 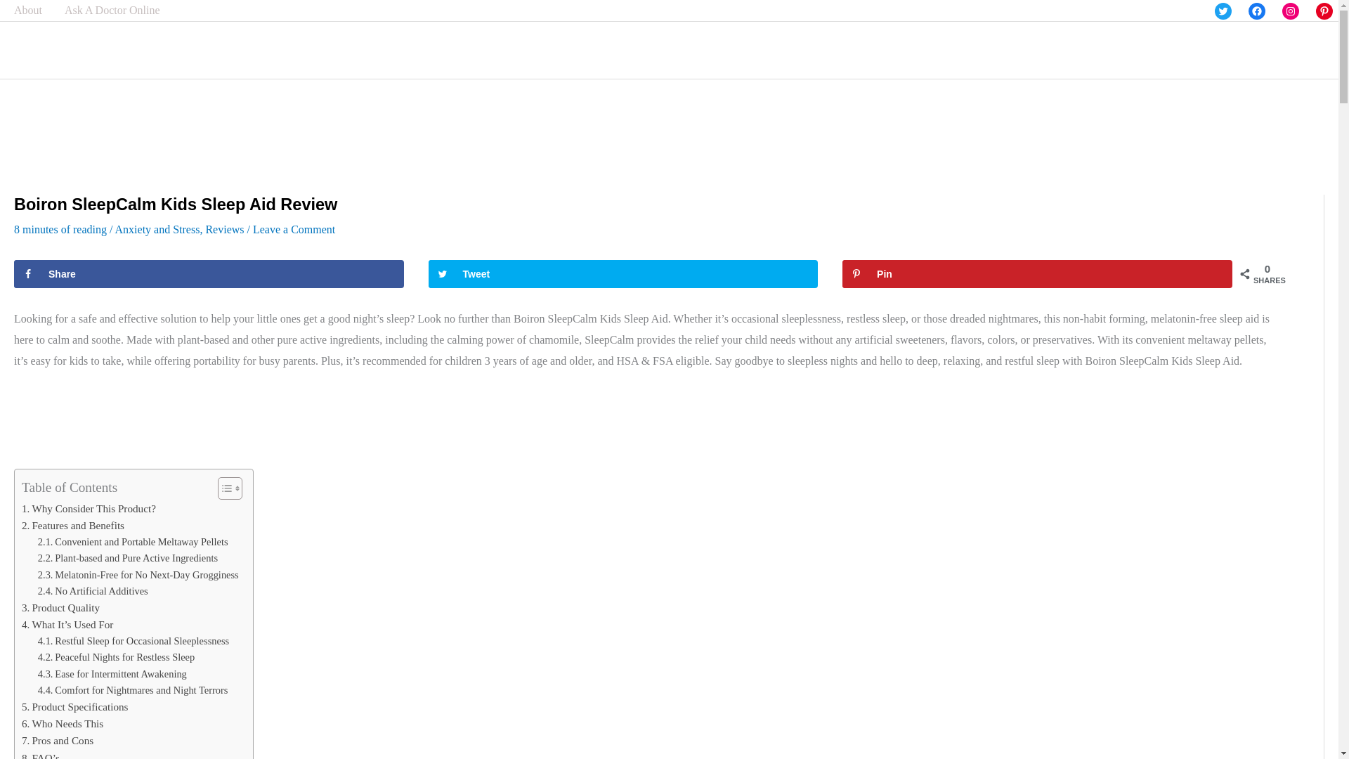 I want to click on Anti-aging, so click(x=1157, y=52).